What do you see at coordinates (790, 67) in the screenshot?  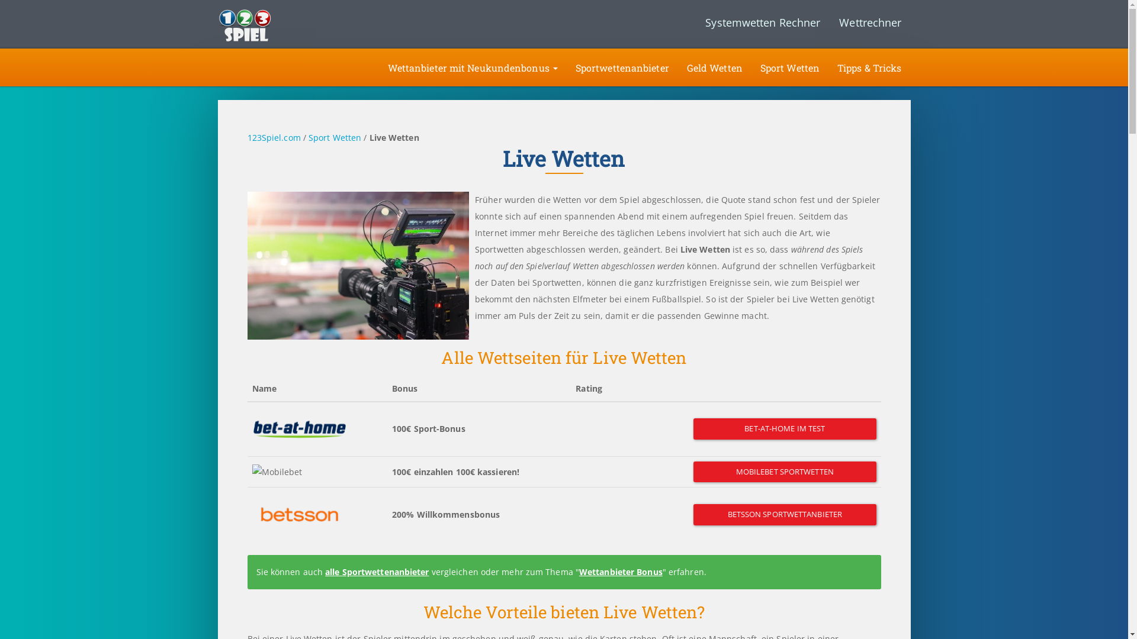 I see `Sport Wetten` at bounding box center [790, 67].